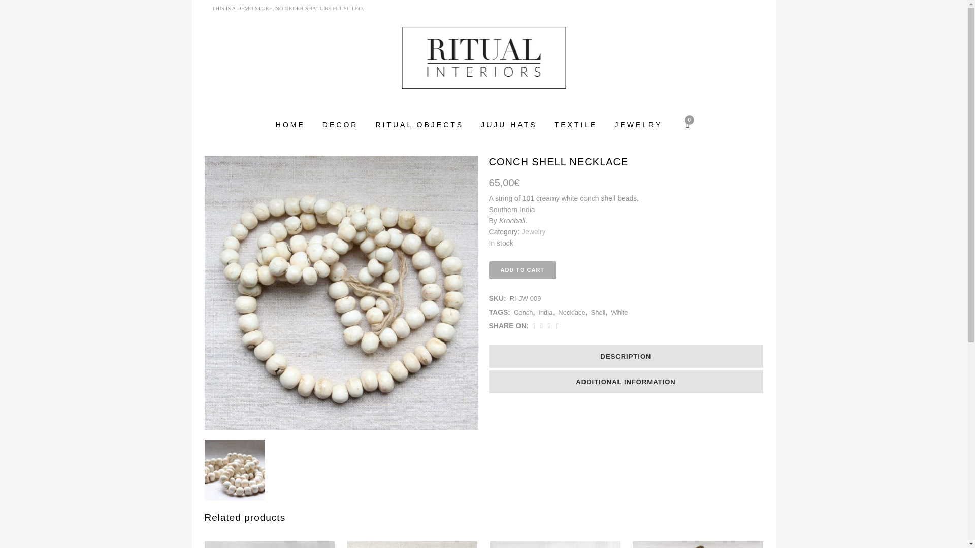  I want to click on ADD TO CART, so click(523, 270).